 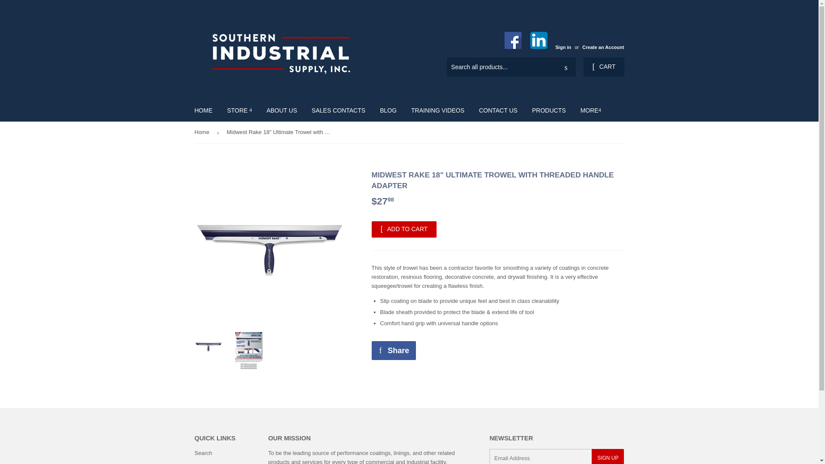 I want to click on CART, so click(x=603, y=67).